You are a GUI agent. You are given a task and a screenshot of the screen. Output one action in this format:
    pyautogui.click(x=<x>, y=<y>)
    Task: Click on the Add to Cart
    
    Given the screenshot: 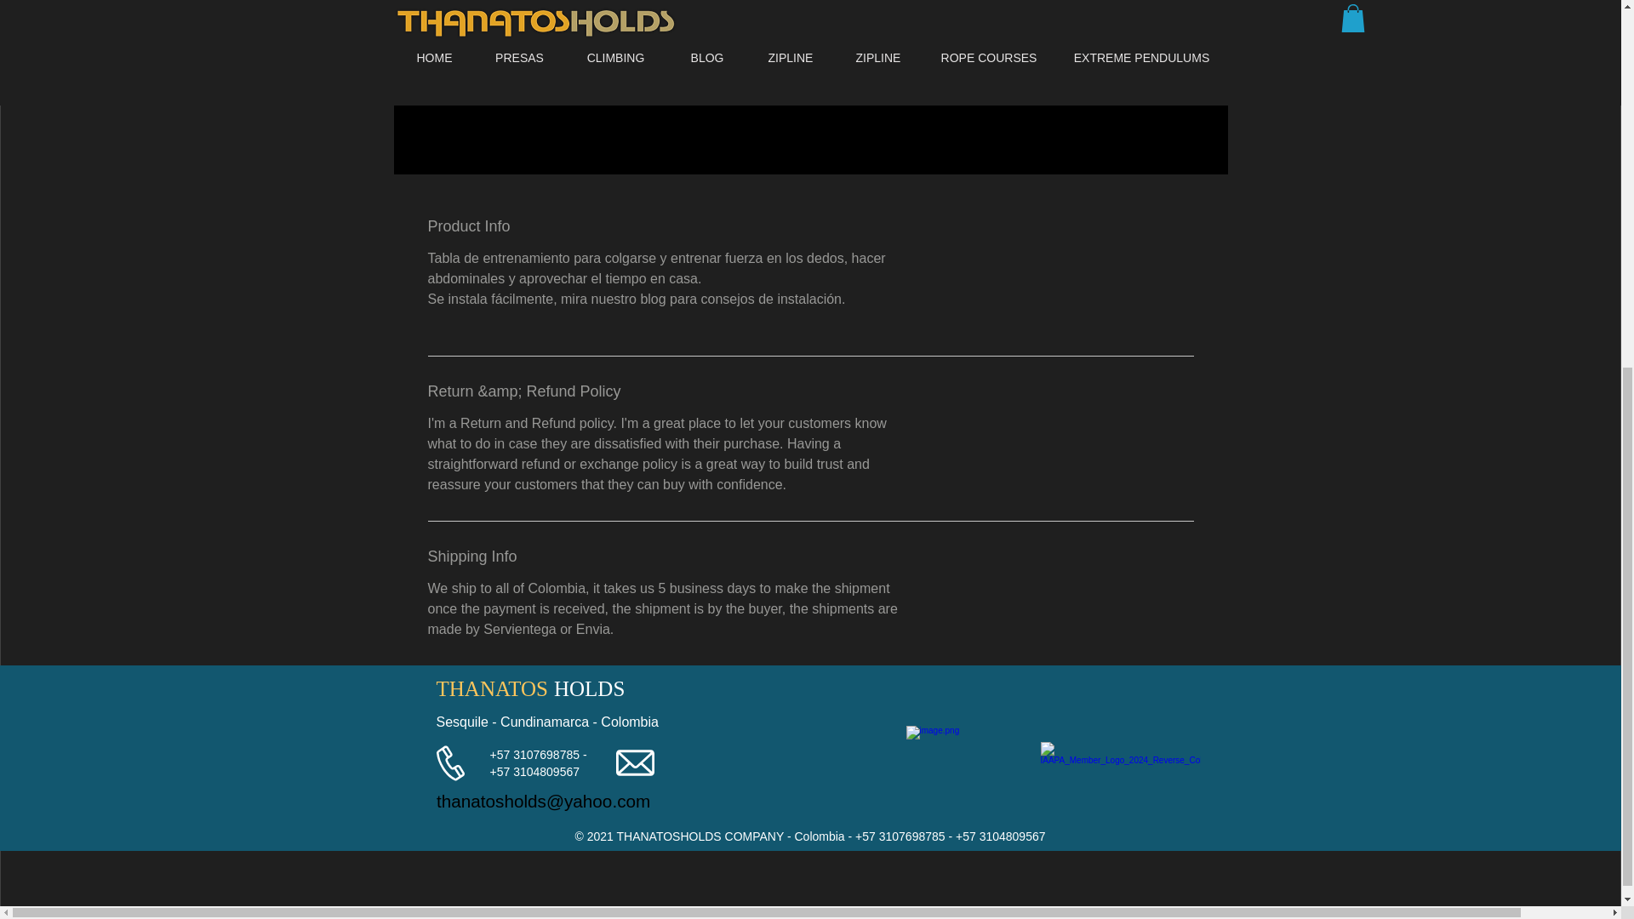 What is the action you would take?
    pyautogui.click(x=1047, y=19)
    